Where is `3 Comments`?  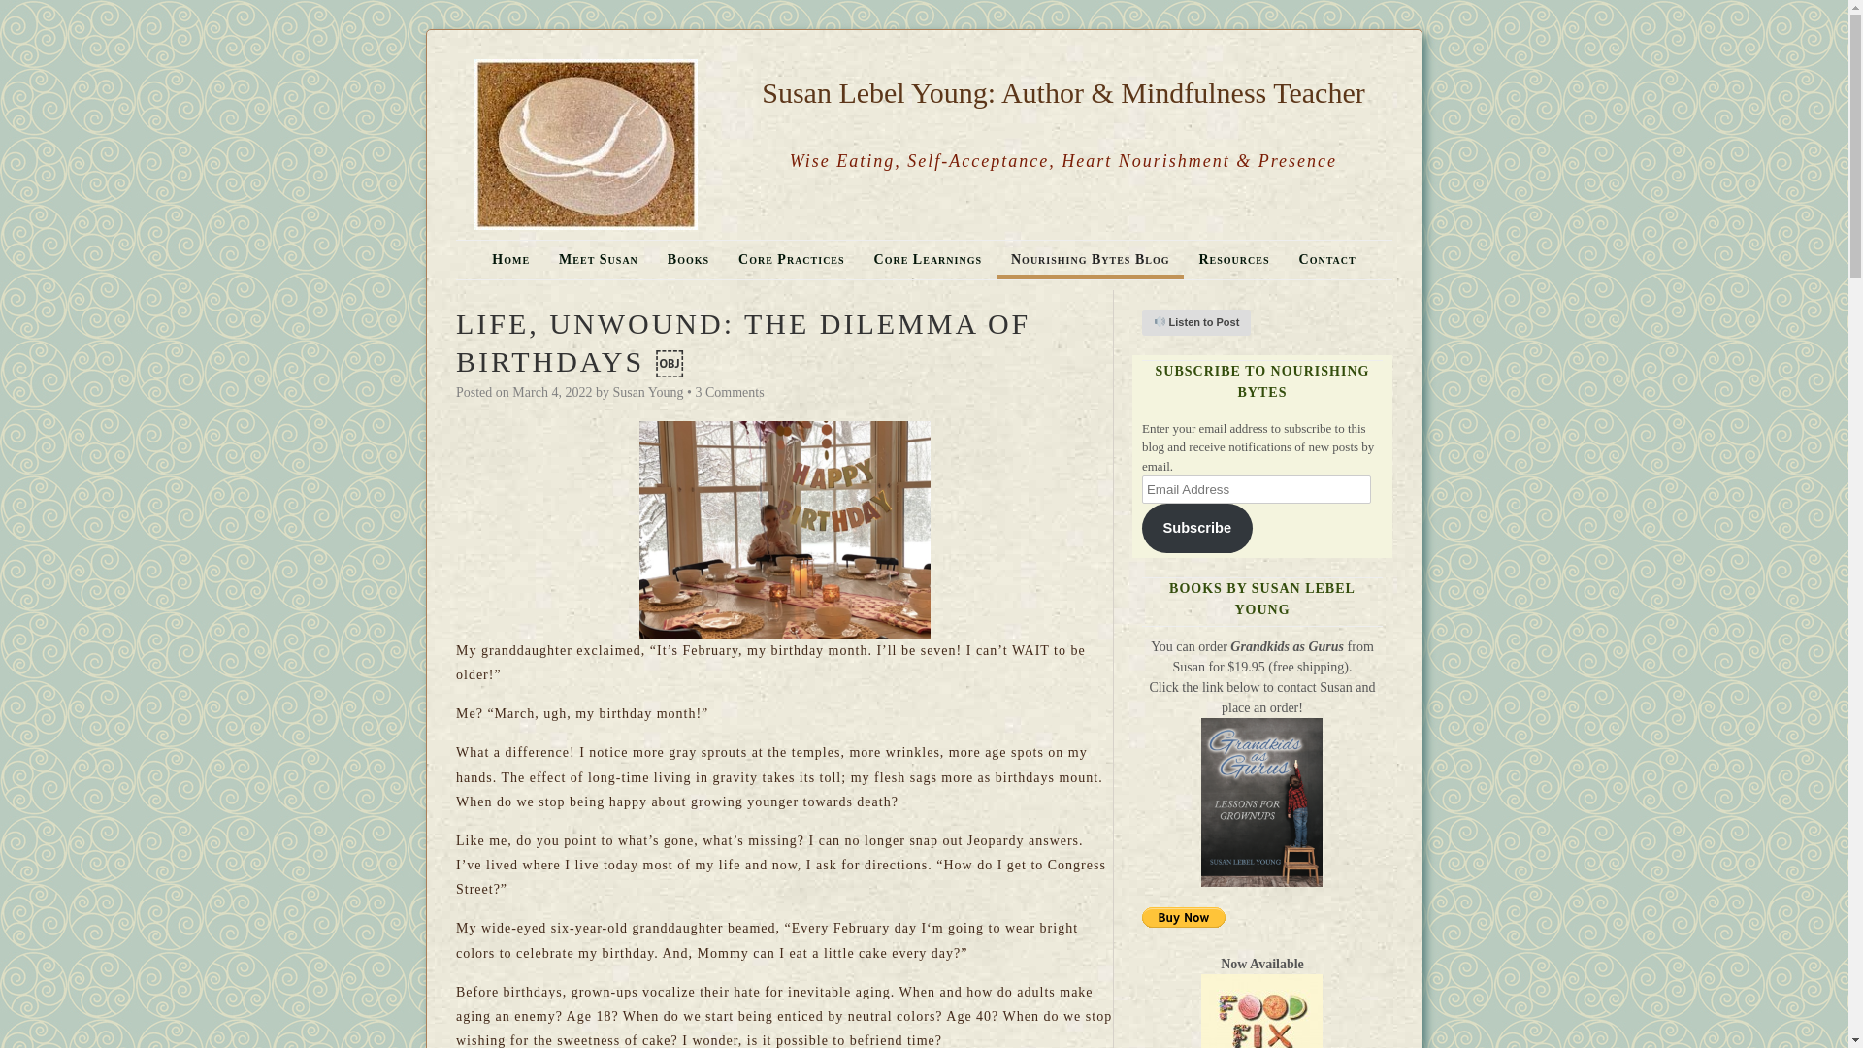 3 Comments is located at coordinates (730, 392).